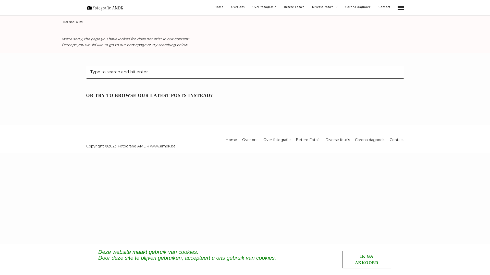  What do you see at coordinates (238, 7) in the screenshot?
I see `Over ons` at bounding box center [238, 7].